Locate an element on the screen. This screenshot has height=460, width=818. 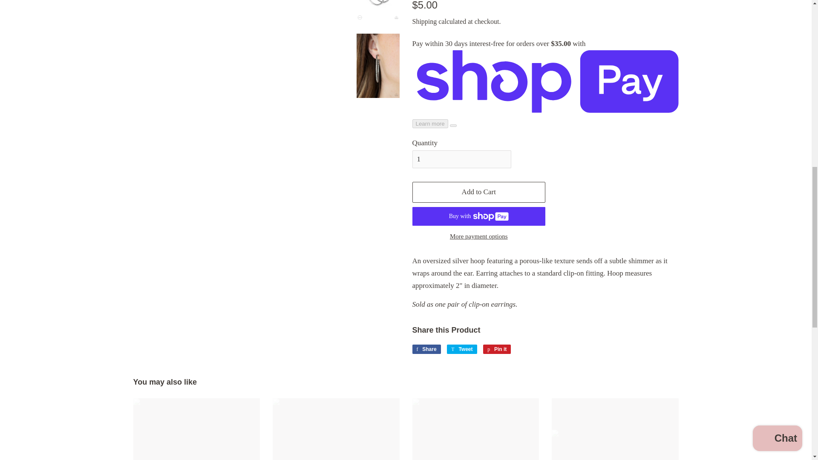
1 is located at coordinates (462, 159).